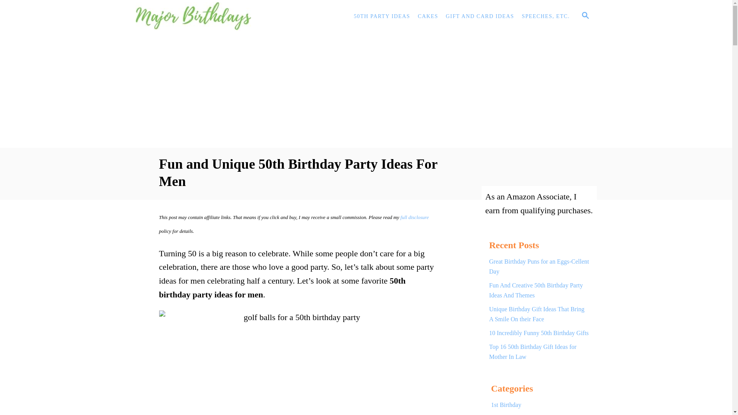 The height and width of the screenshot is (415, 738). Describe the element at coordinates (428, 16) in the screenshot. I see `CAKES` at that location.